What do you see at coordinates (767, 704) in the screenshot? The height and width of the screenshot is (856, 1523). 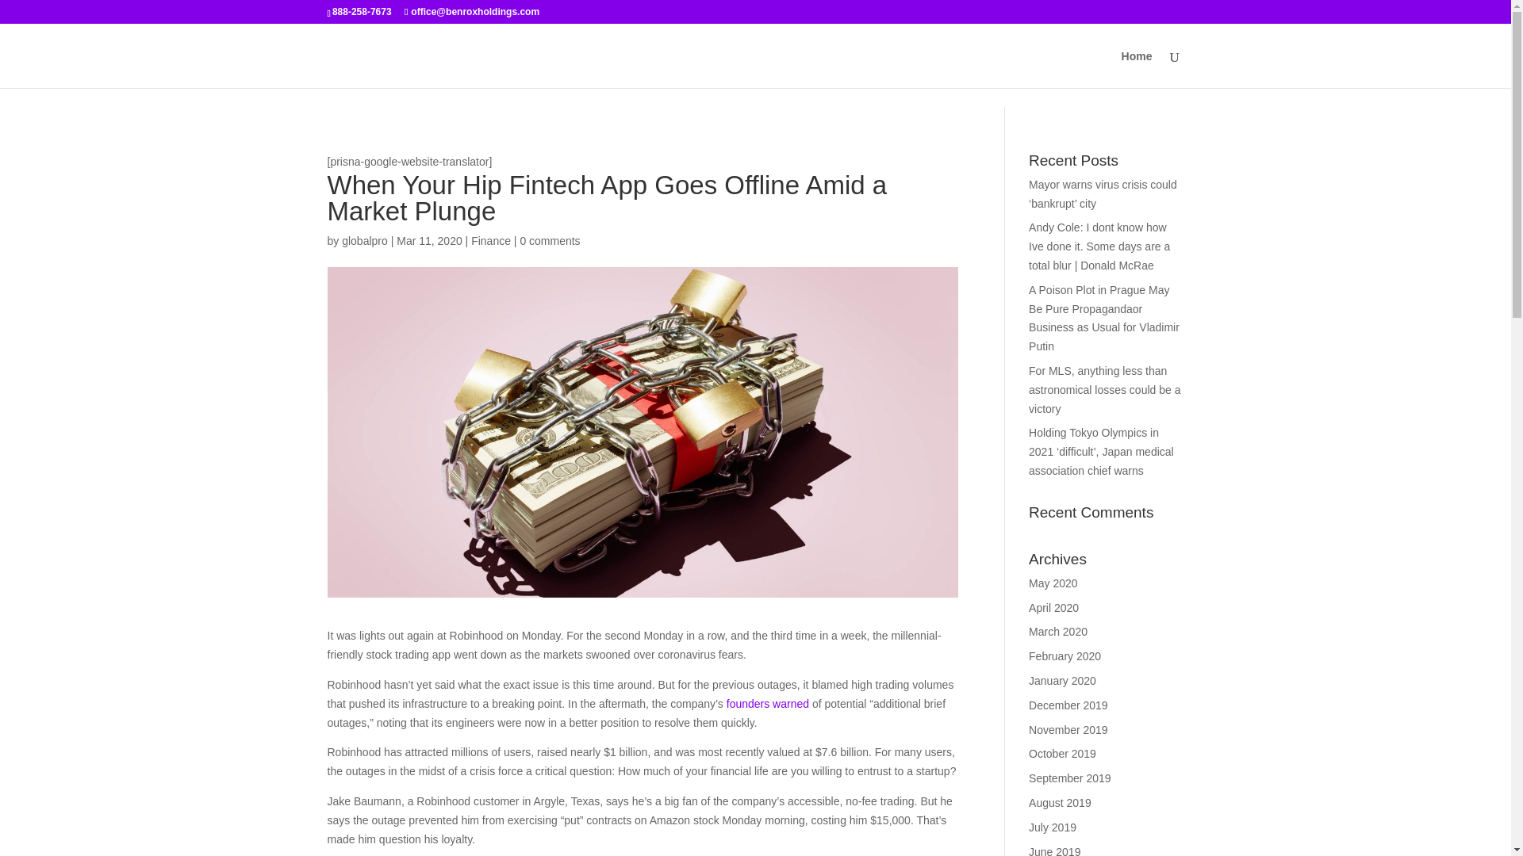 I see `founders warned` at bounding box center [767, 704].